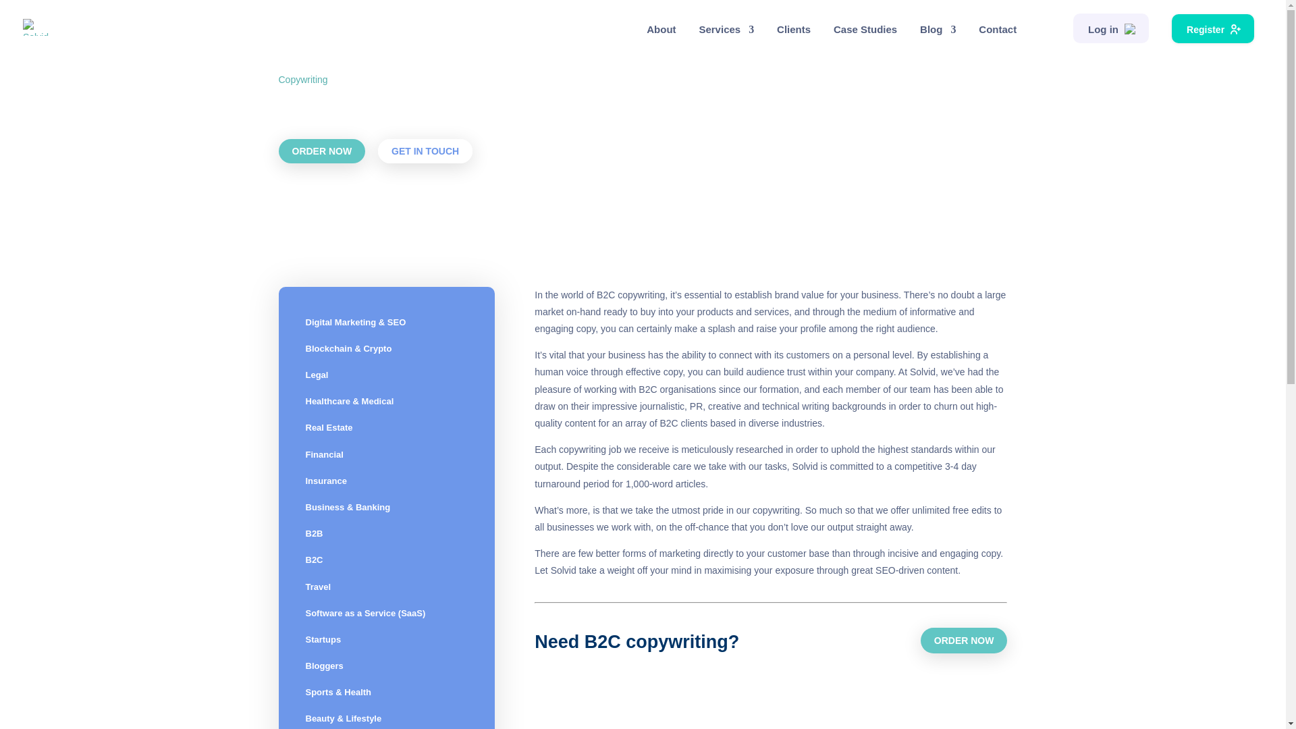  I want to click on Log in, so click(1110, 28).